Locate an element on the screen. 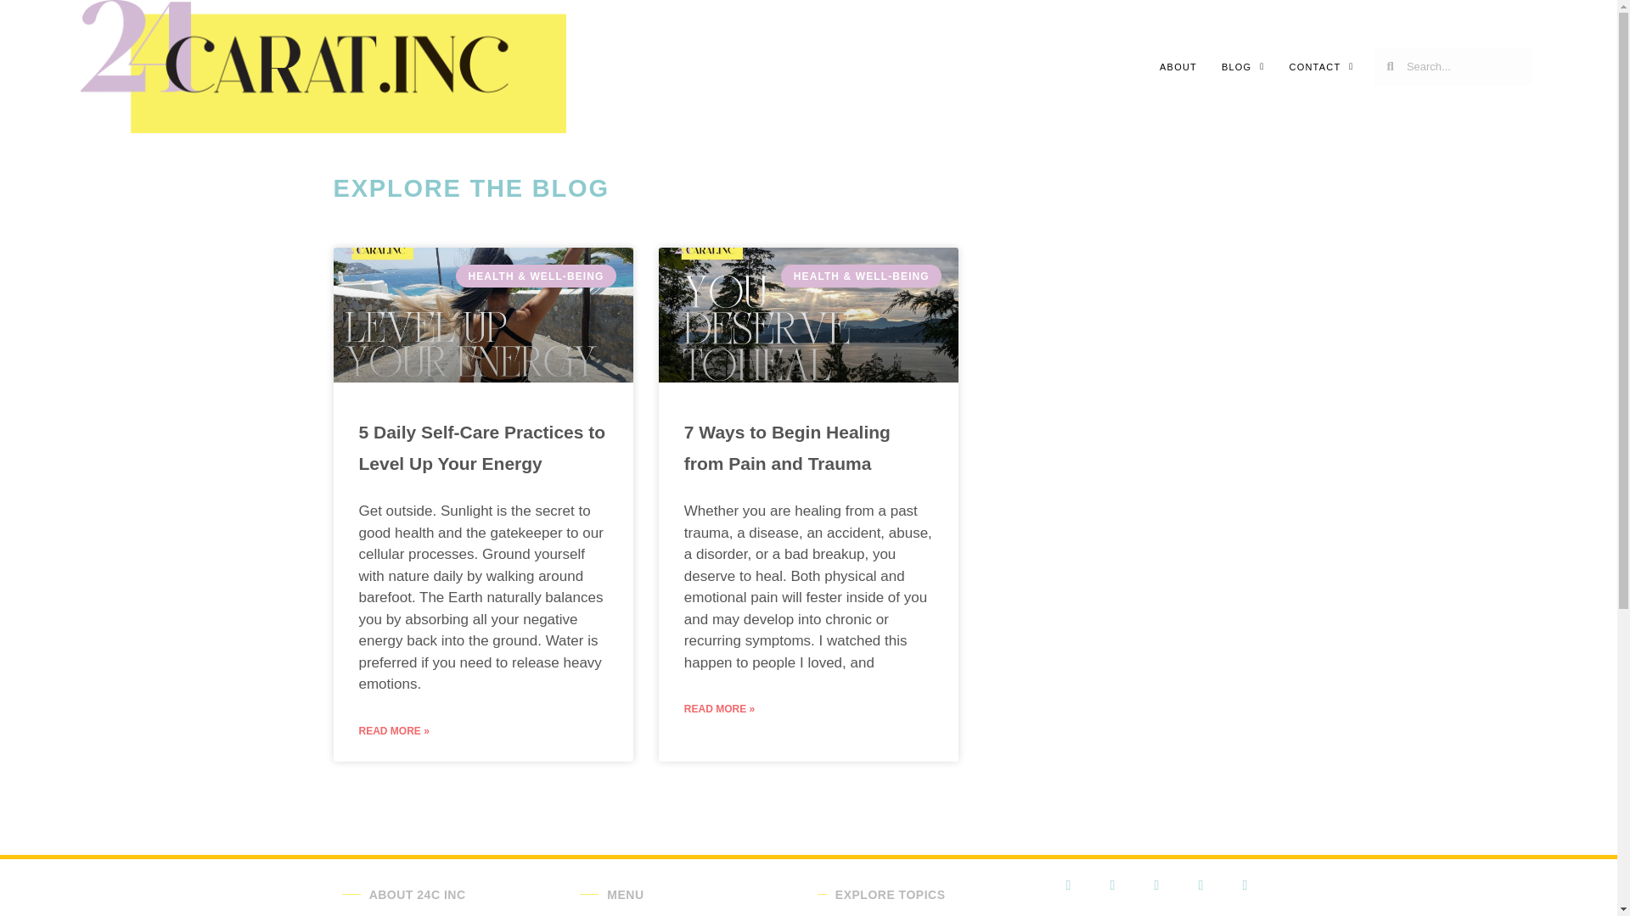 Image resolution: width=1630 pixels, height=916 pixels. CONTACT is located at coordinates (1321, 66).